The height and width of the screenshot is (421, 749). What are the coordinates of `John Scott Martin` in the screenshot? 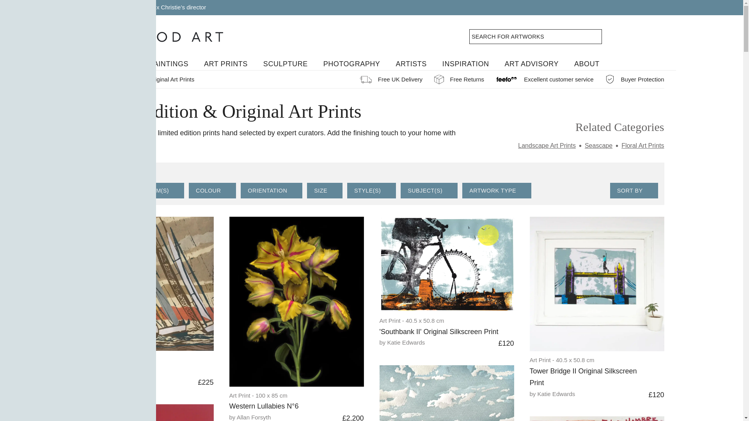 It's located at (137, 381).